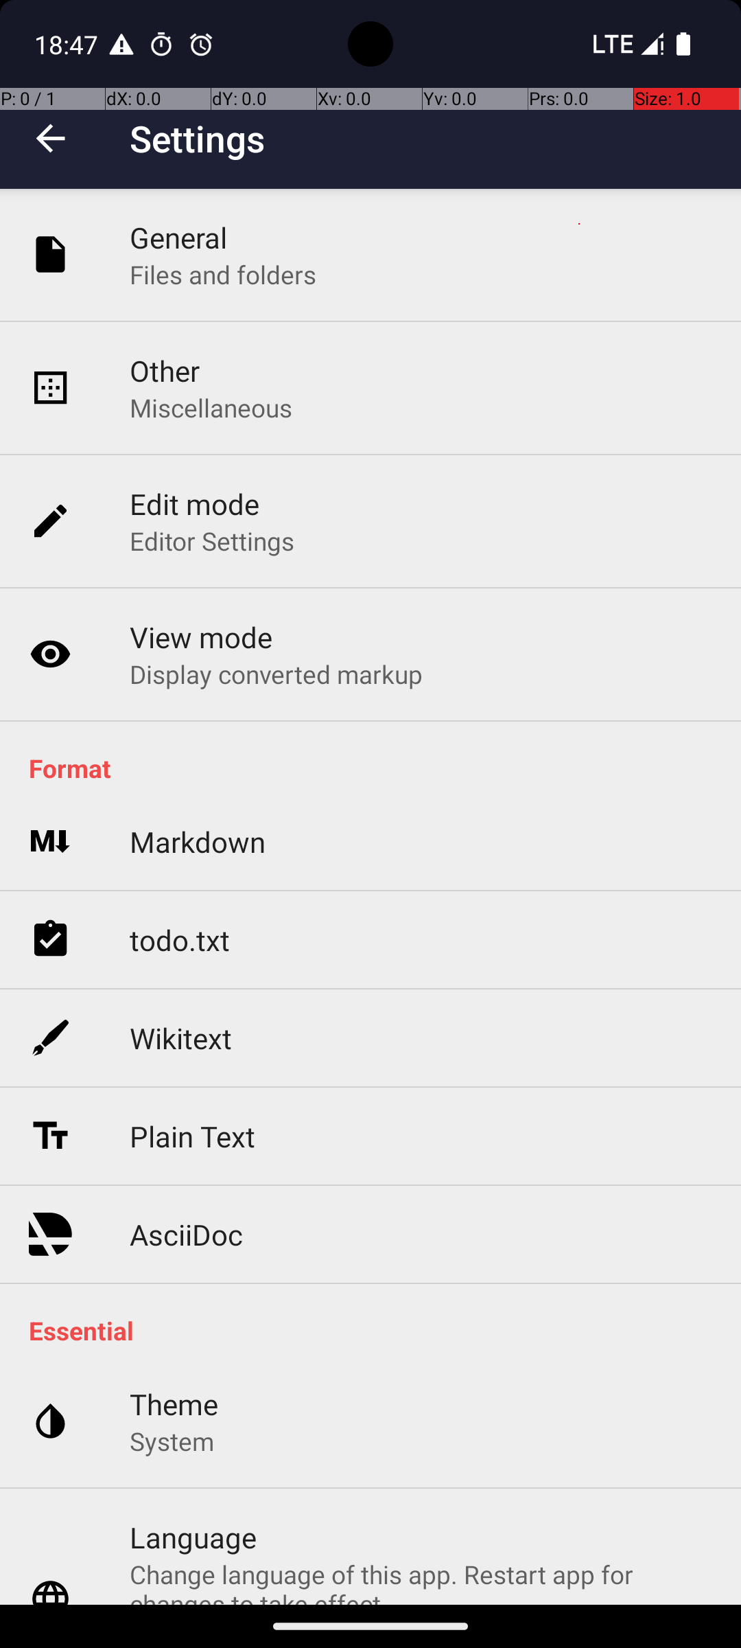  Describe the element at coordinates (172, 1441) in the screenshot. I see `System` at that location.